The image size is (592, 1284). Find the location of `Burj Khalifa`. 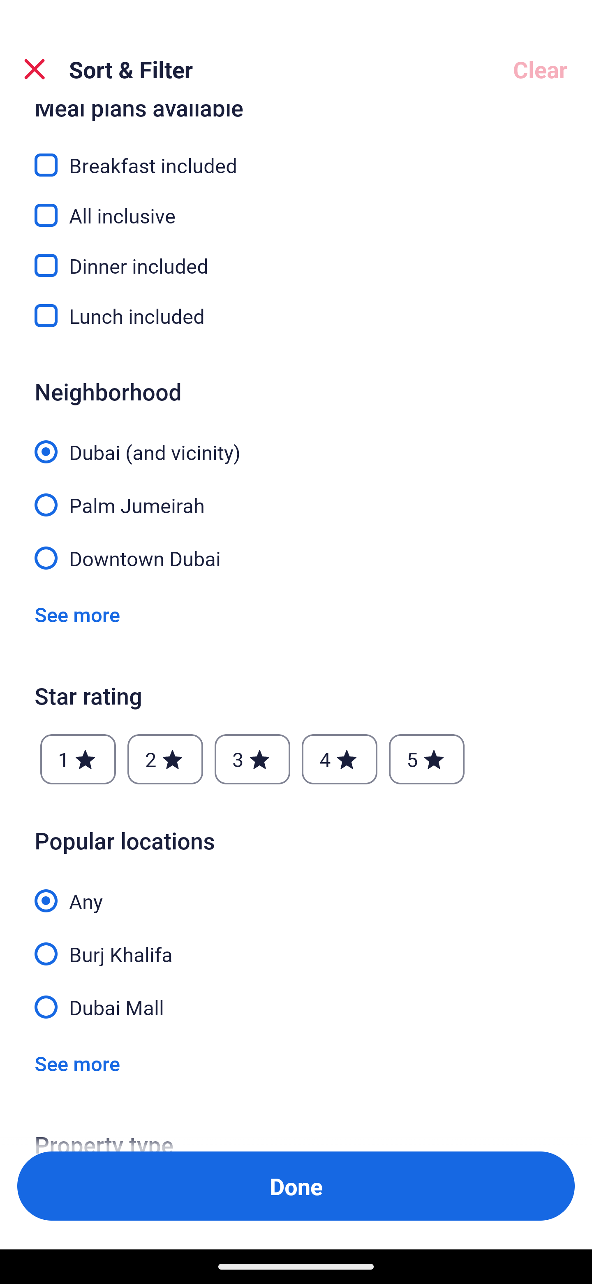

Burj Khalifa is located at coordinates (296, 945).